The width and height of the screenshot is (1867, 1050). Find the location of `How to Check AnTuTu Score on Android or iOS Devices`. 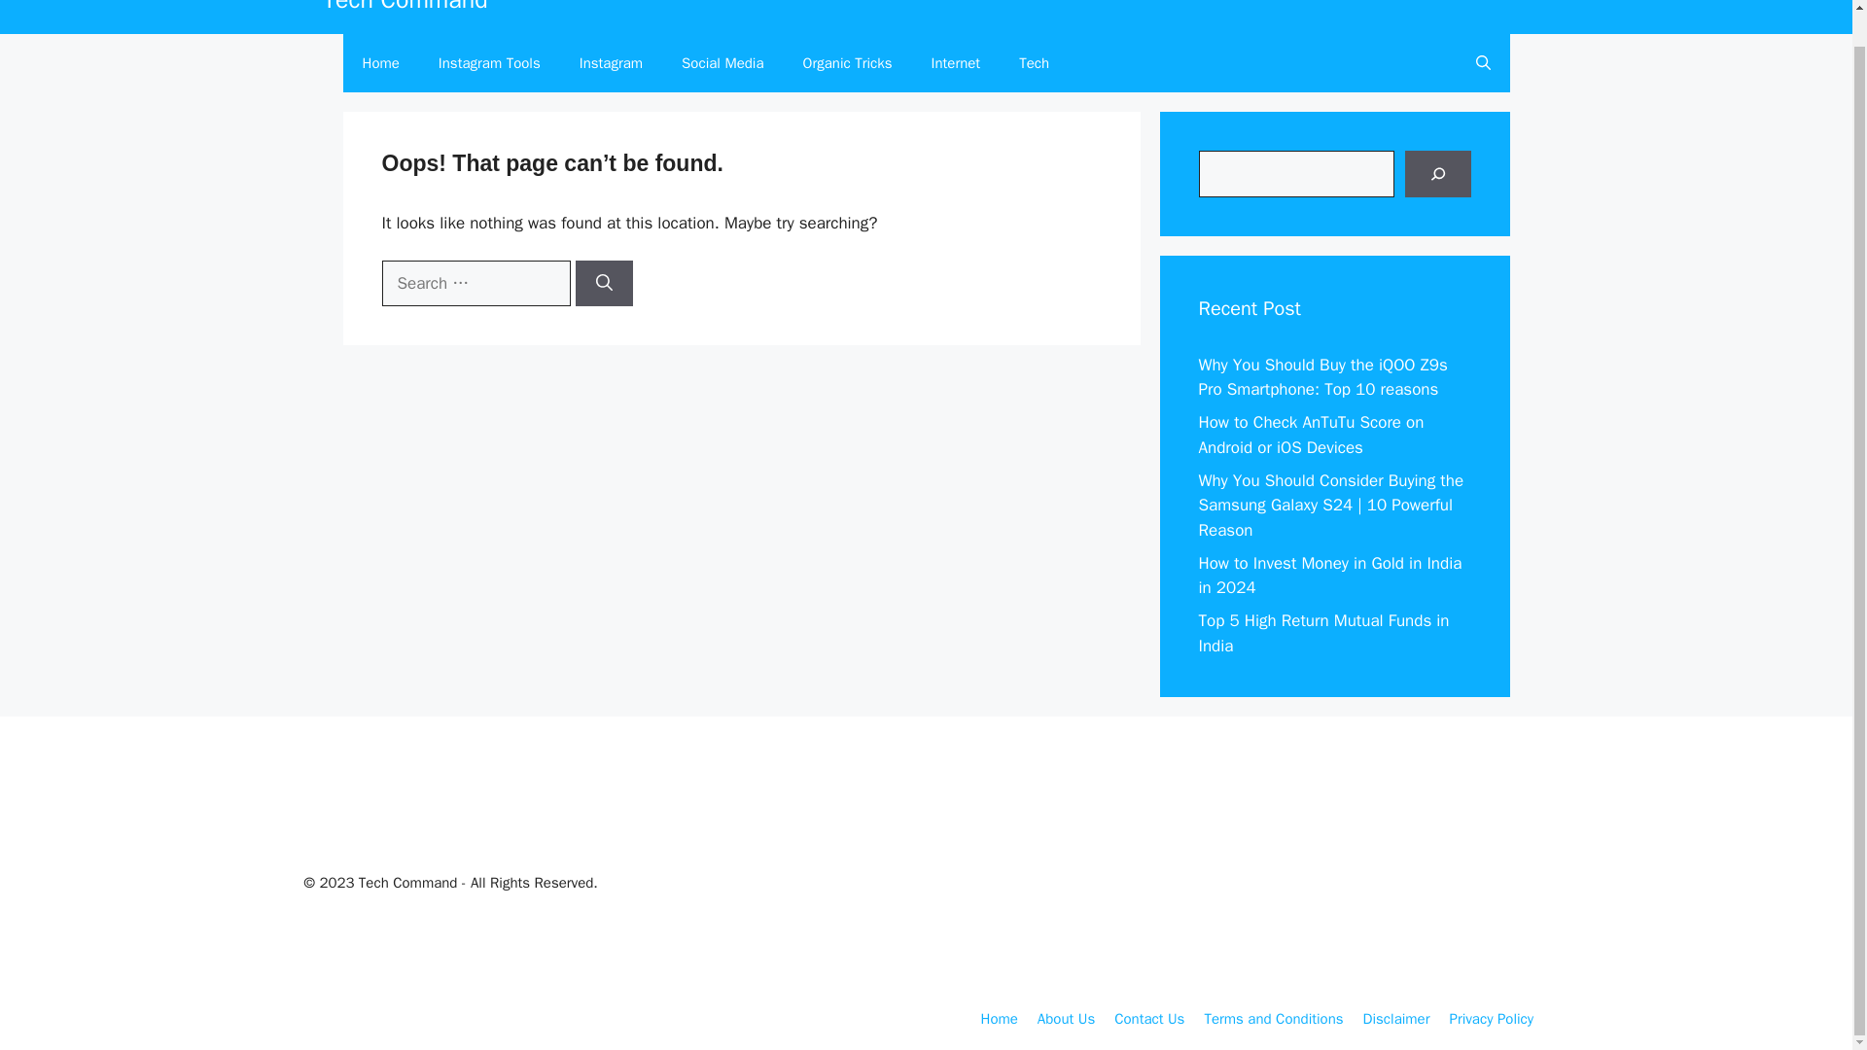

How to Check AnTuTu Score on Android or iOS Devices is located at coordinates (1311, 435).